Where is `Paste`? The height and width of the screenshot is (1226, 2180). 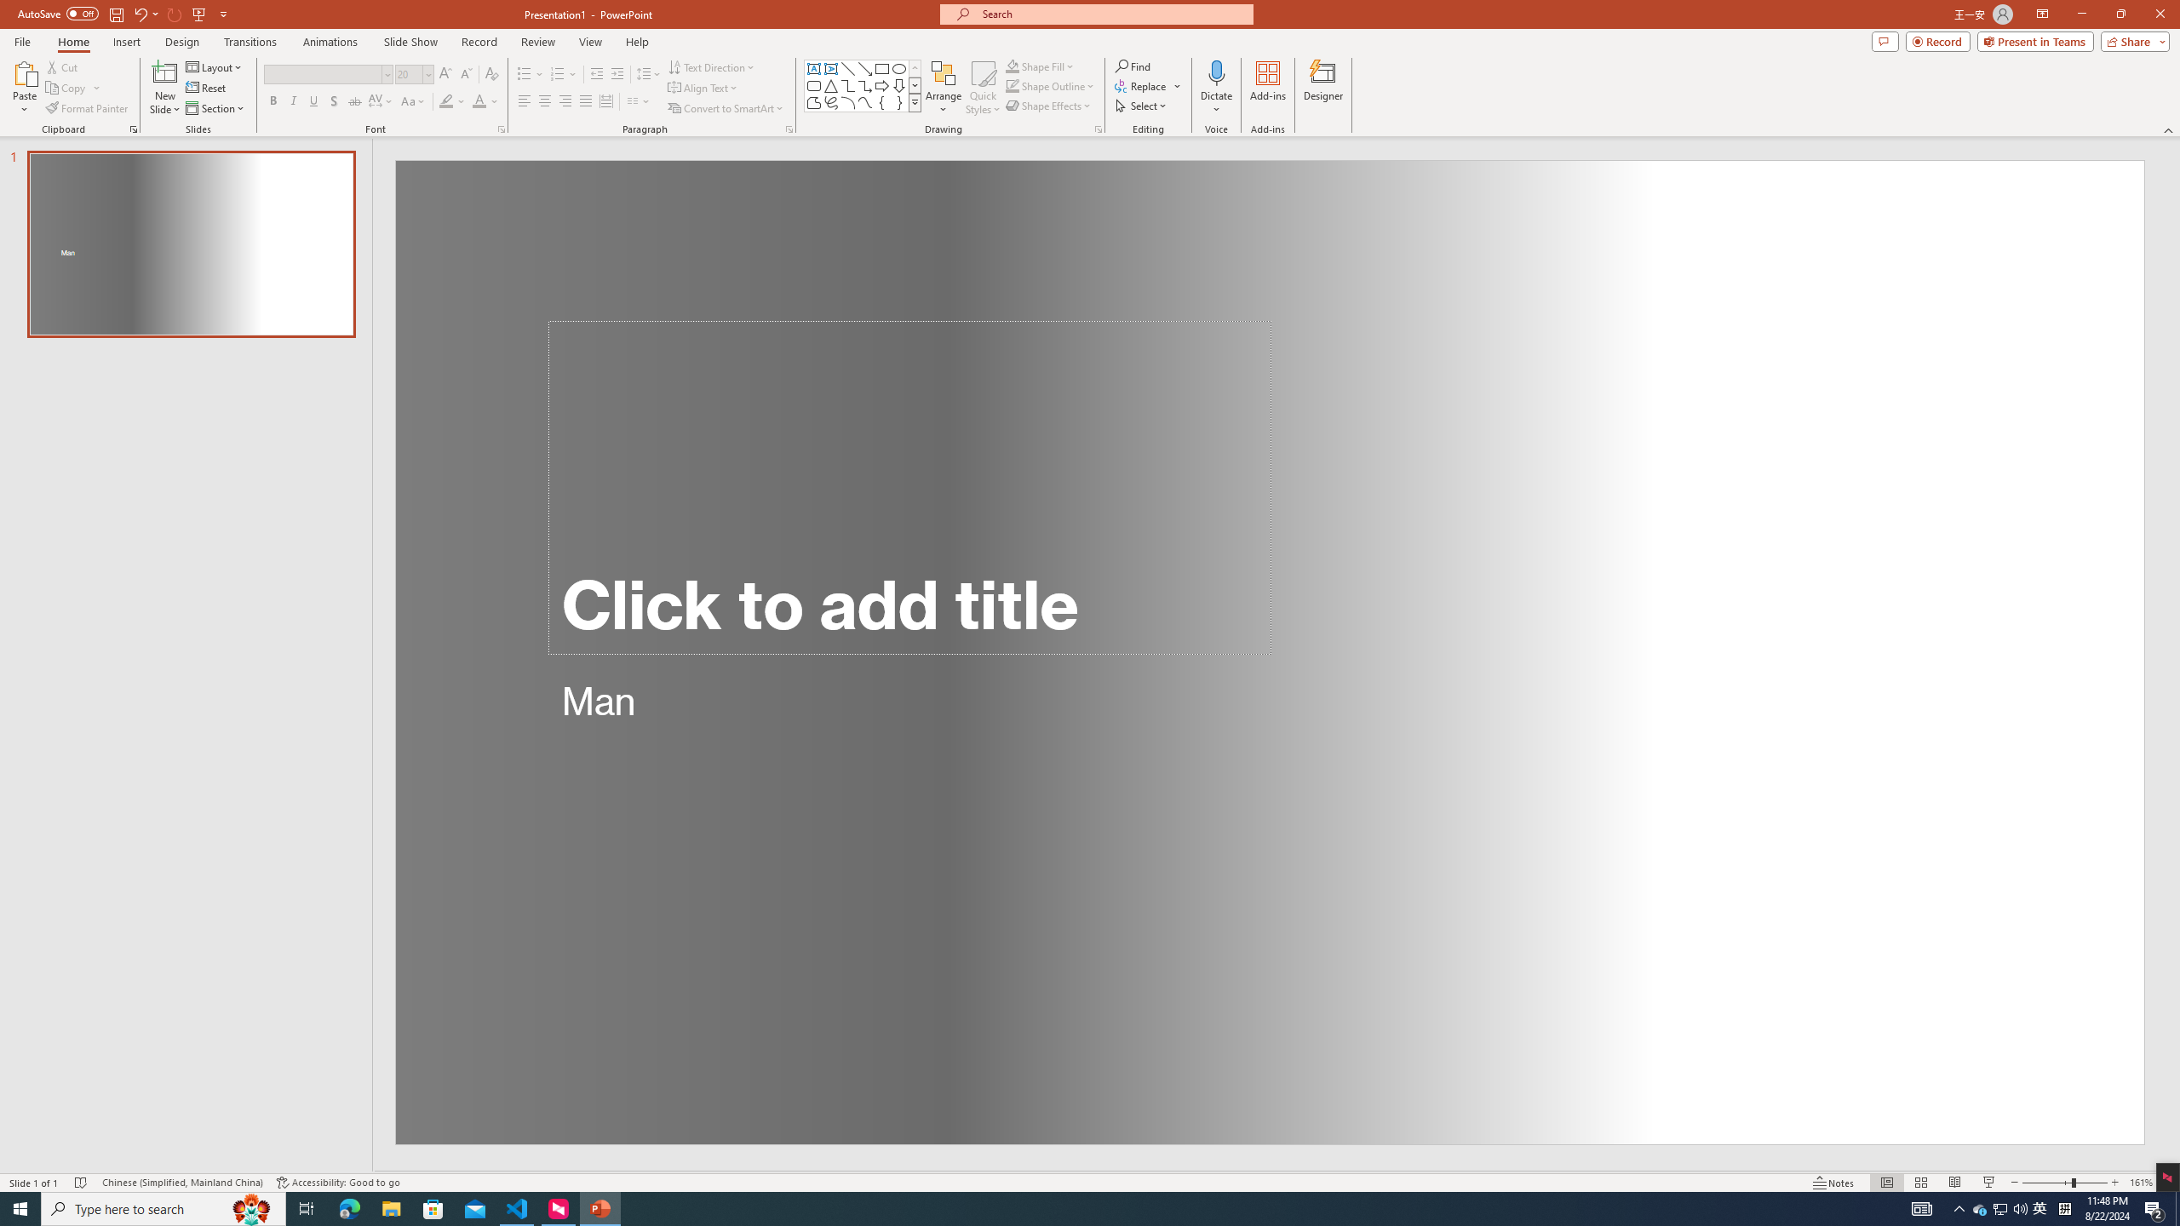
Paste is located at coordinates (25, 88).